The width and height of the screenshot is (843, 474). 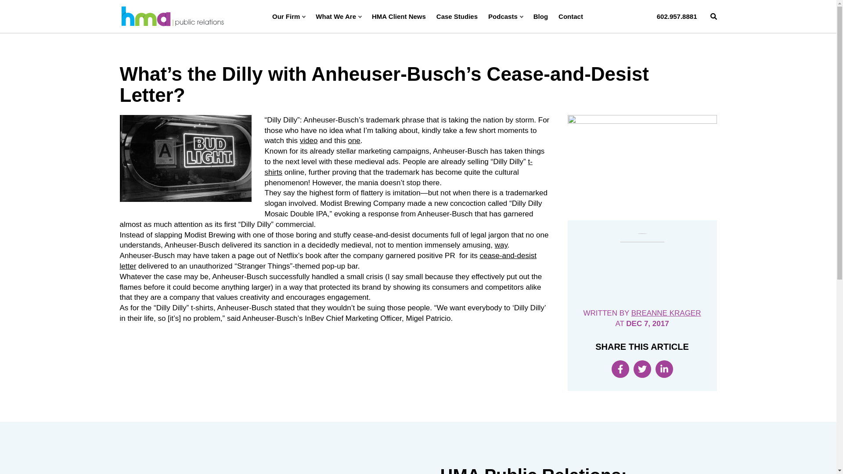 What do you see at coordinates (666, 313) in the screenshot?
I see `BREANNE KRAGER` at bounding box center [666, 313].